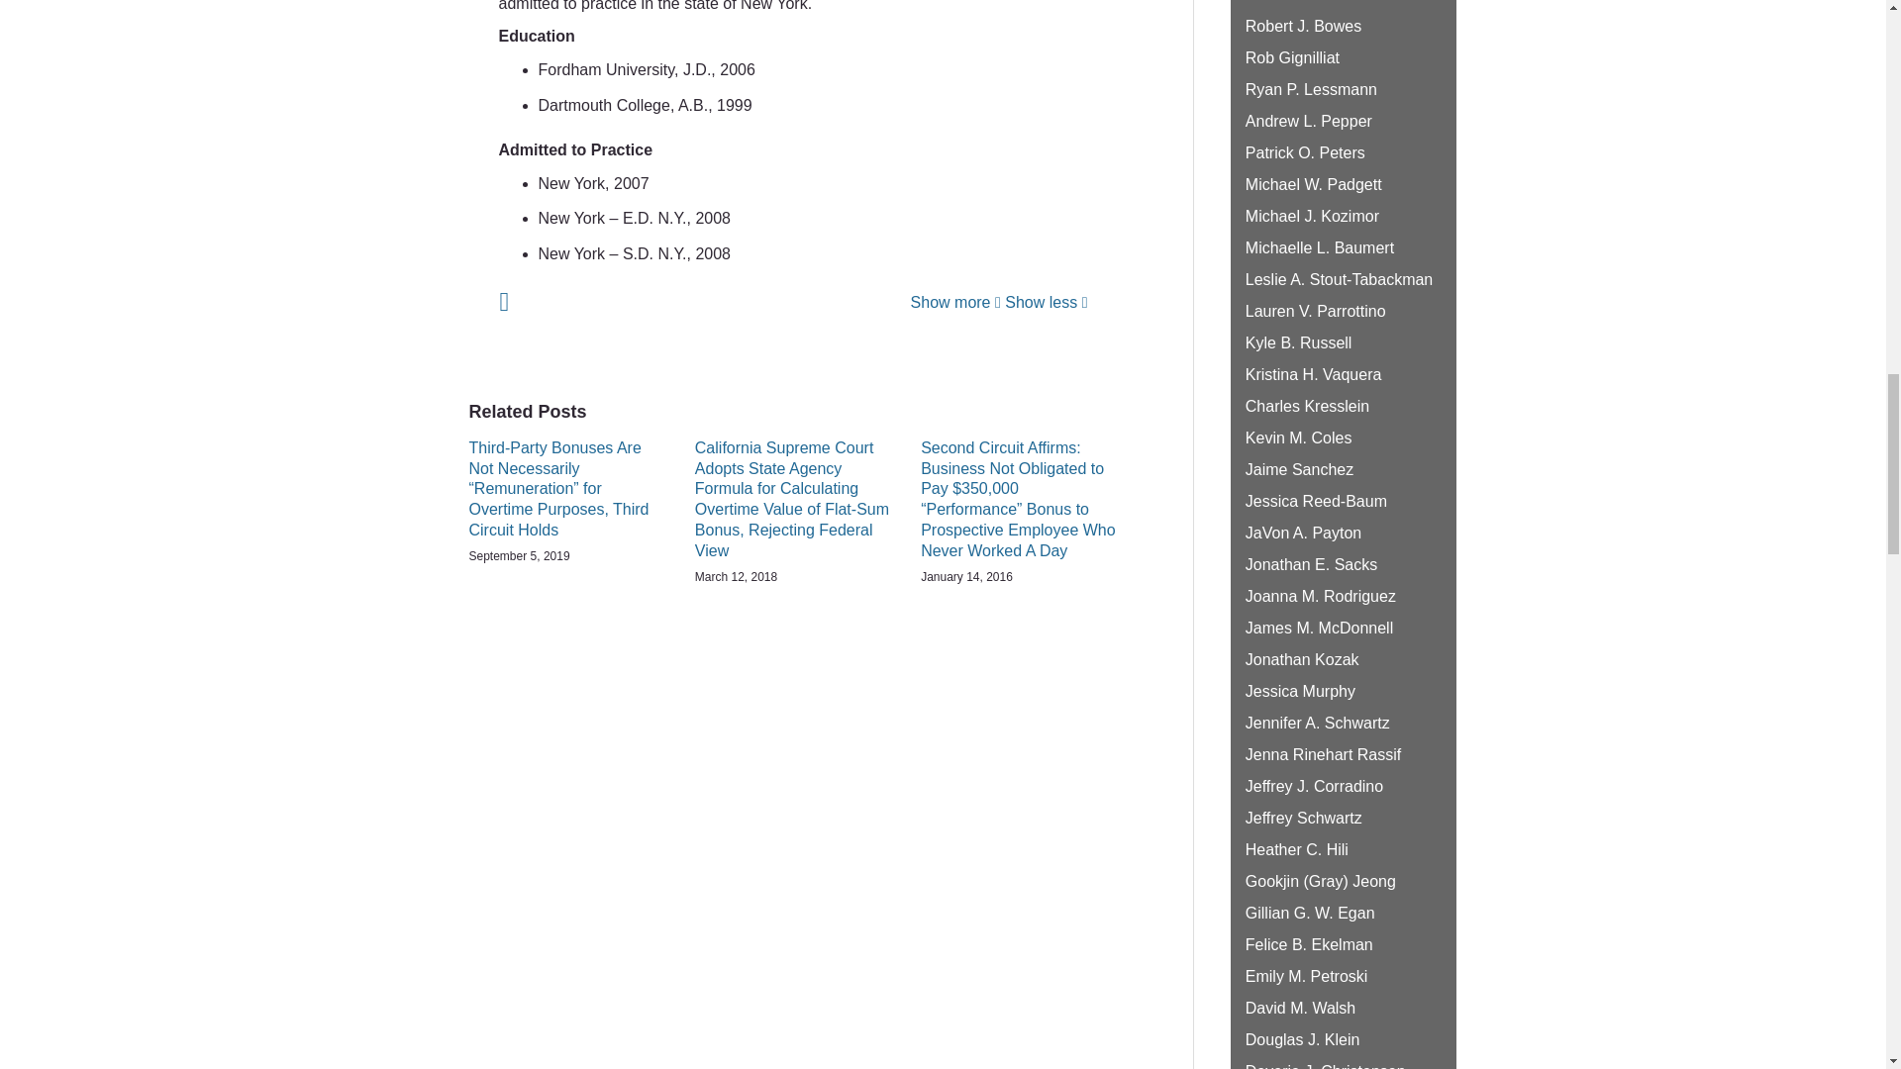 This screenshot has width=1901, height=1069. What do you see at coordinates (1046, 303) in the screenshot?
I see `Show less` at bounding box center [1046, 303].